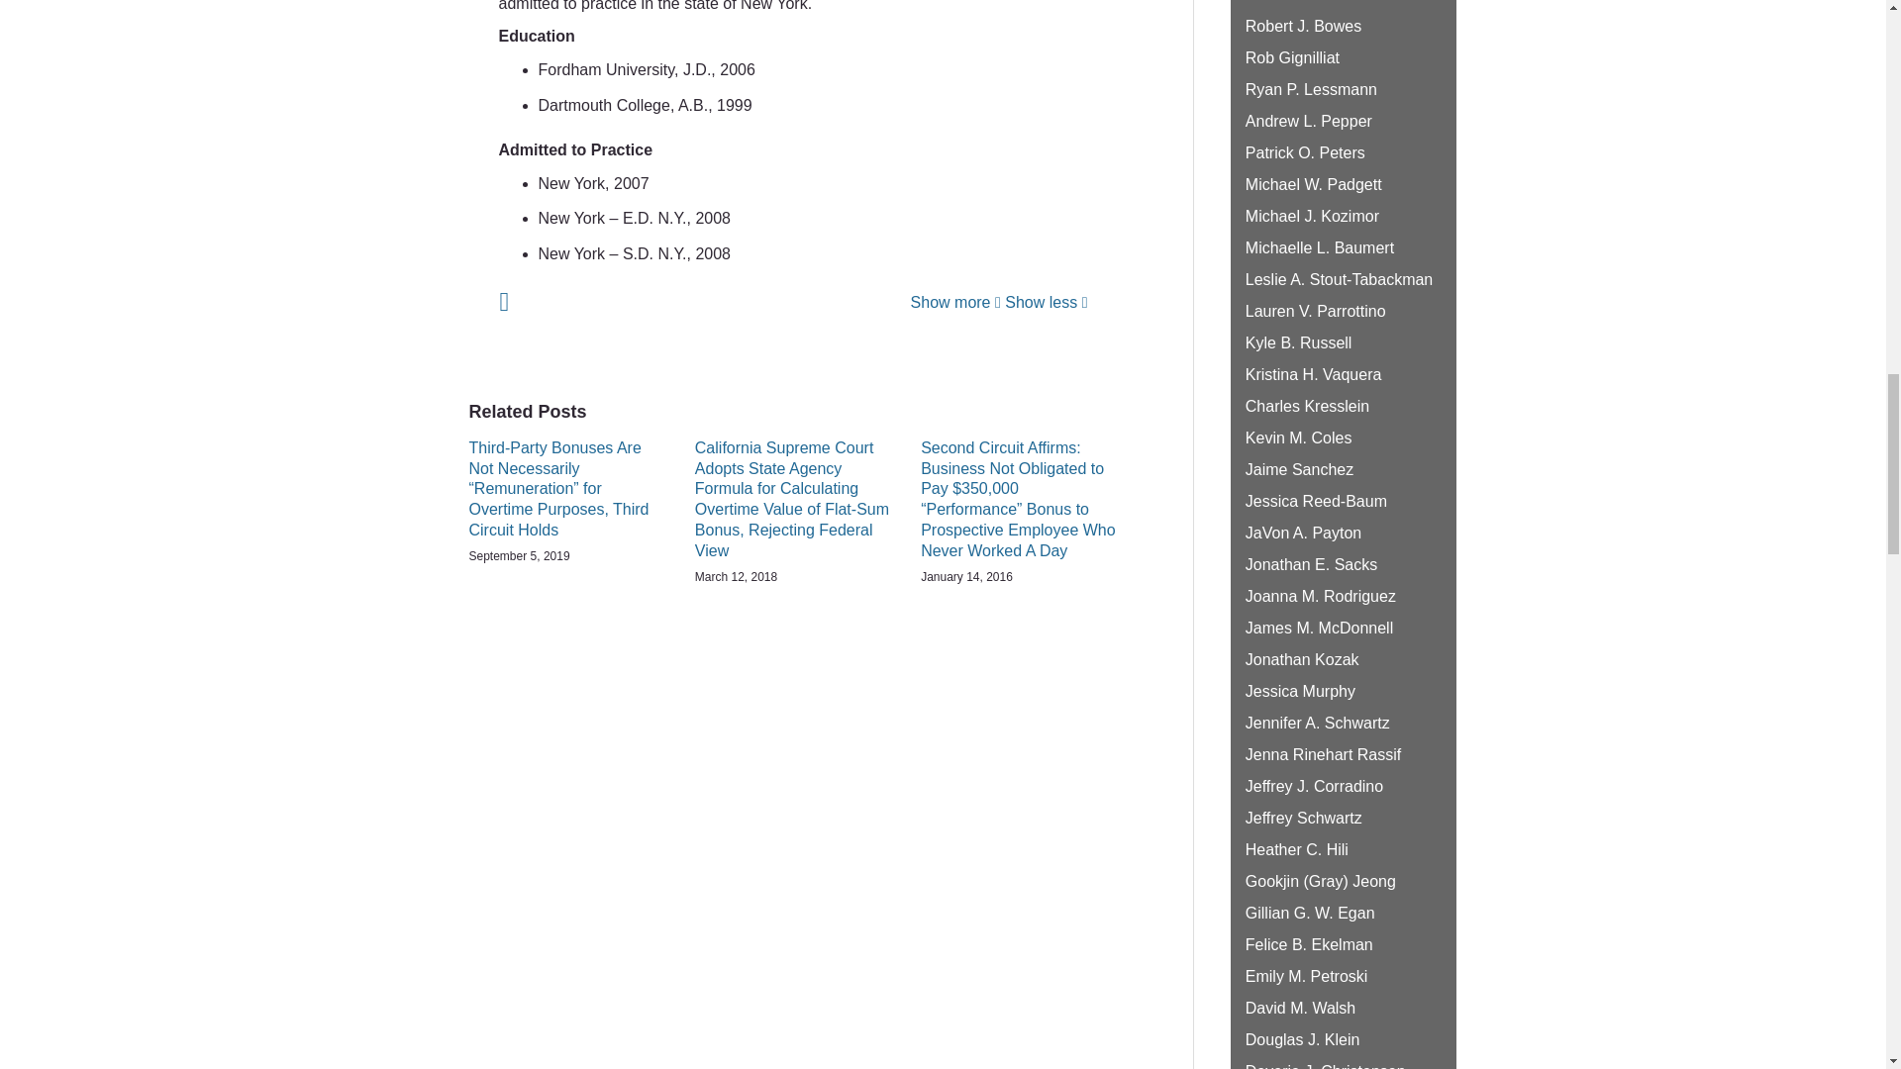 This screenshot has width=1901, height=1069. What do you see at coordinates (1046, 303) in the screenshot?
I see `Show less` at bounding box center [1046, 303].